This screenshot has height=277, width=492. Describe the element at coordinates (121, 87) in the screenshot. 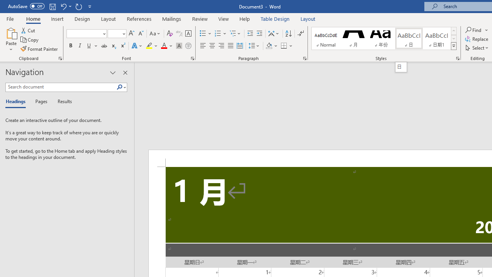

I see `Search` at that location.